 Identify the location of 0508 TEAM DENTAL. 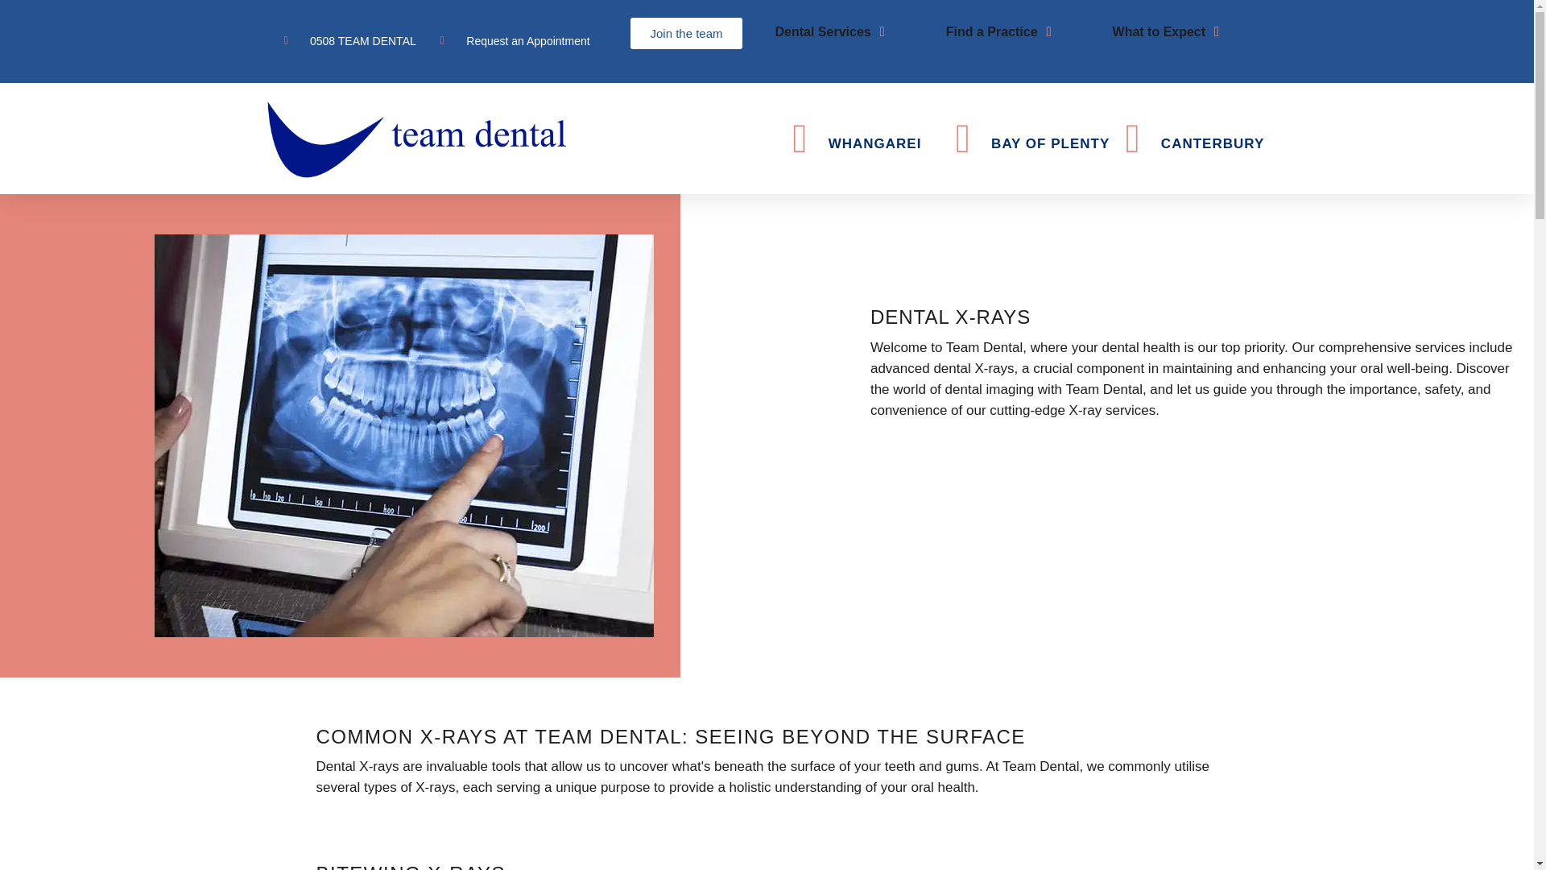
(349, 40).